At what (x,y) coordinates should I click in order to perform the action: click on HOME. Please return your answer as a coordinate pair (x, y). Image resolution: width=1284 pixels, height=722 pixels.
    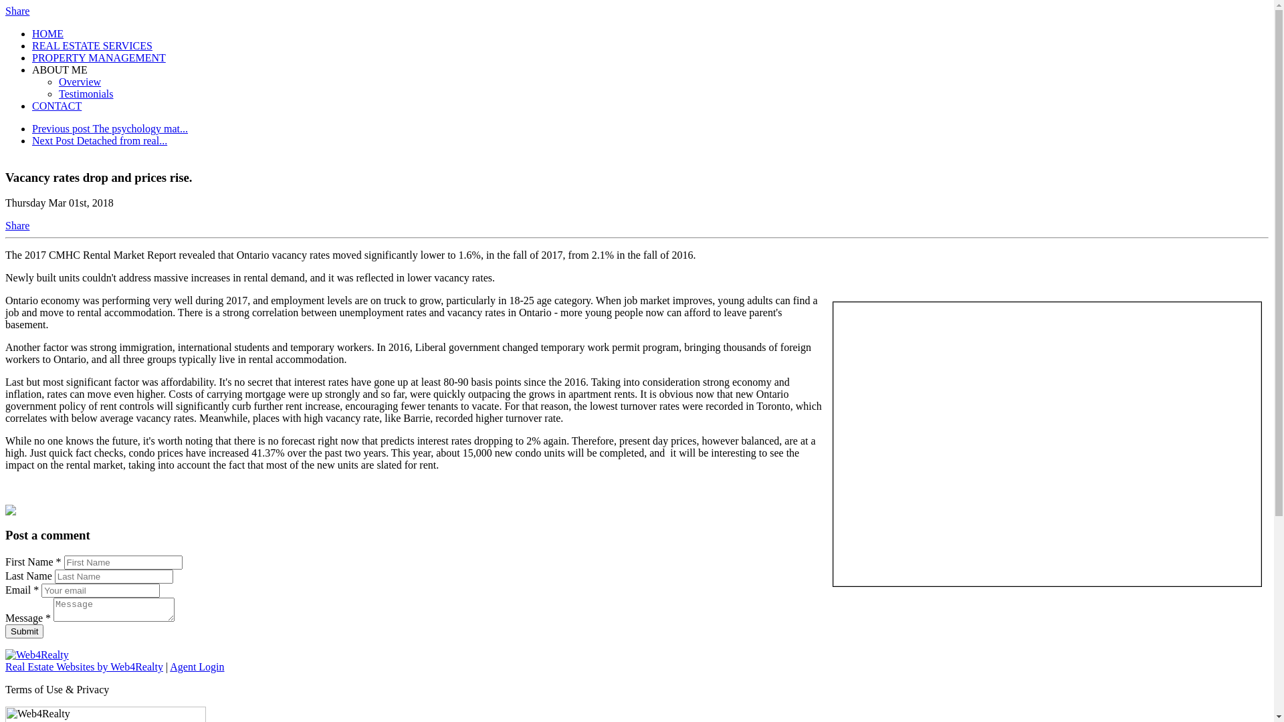
    Looking at the image, I should click on (48, 33).